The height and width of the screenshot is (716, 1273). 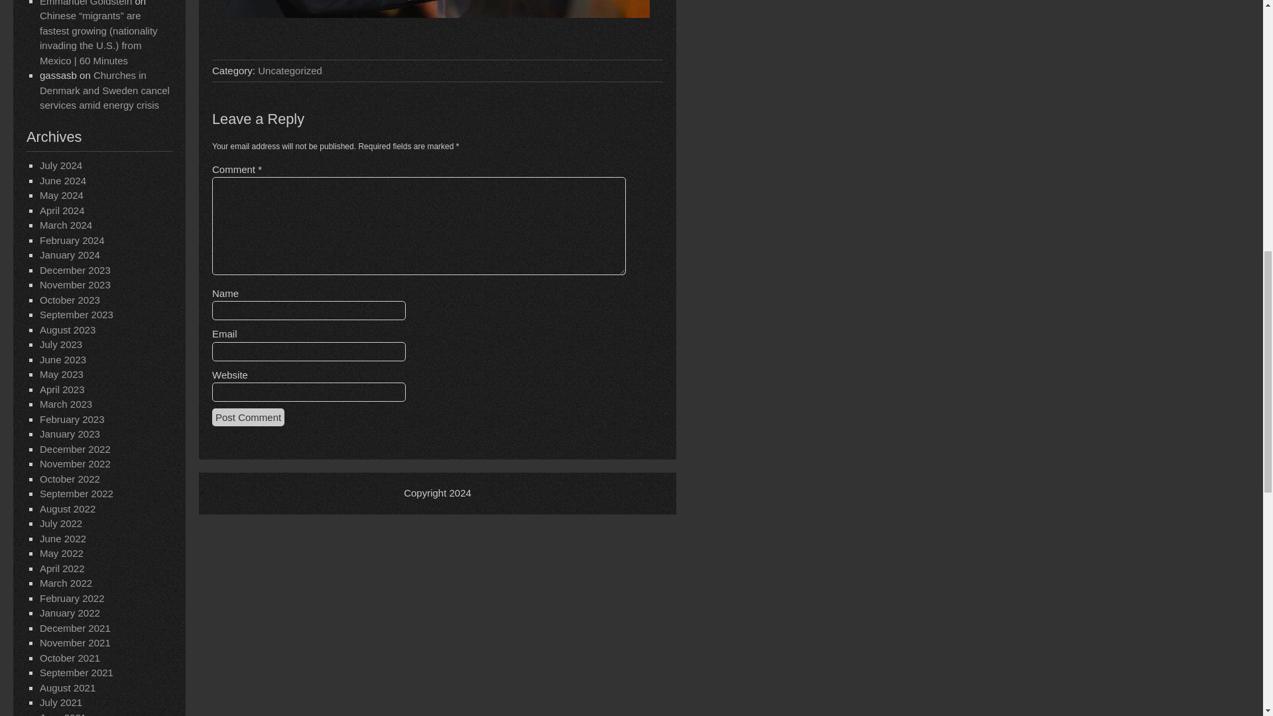 I want to click on Emmanuel Goldstein, so click(x=86, y=3).